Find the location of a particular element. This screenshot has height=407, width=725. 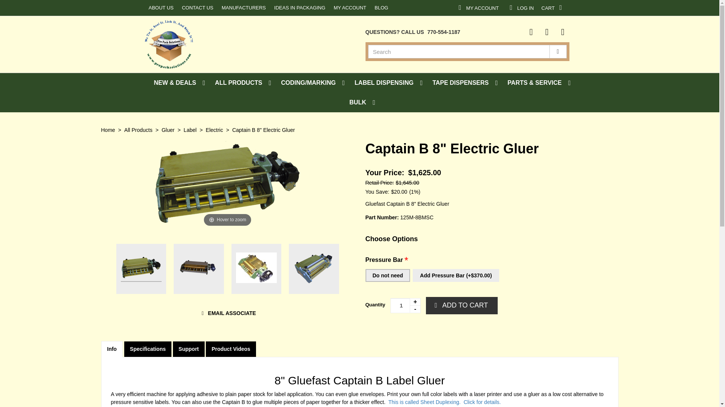

CONTACT US is located at coordinates (220, 8).